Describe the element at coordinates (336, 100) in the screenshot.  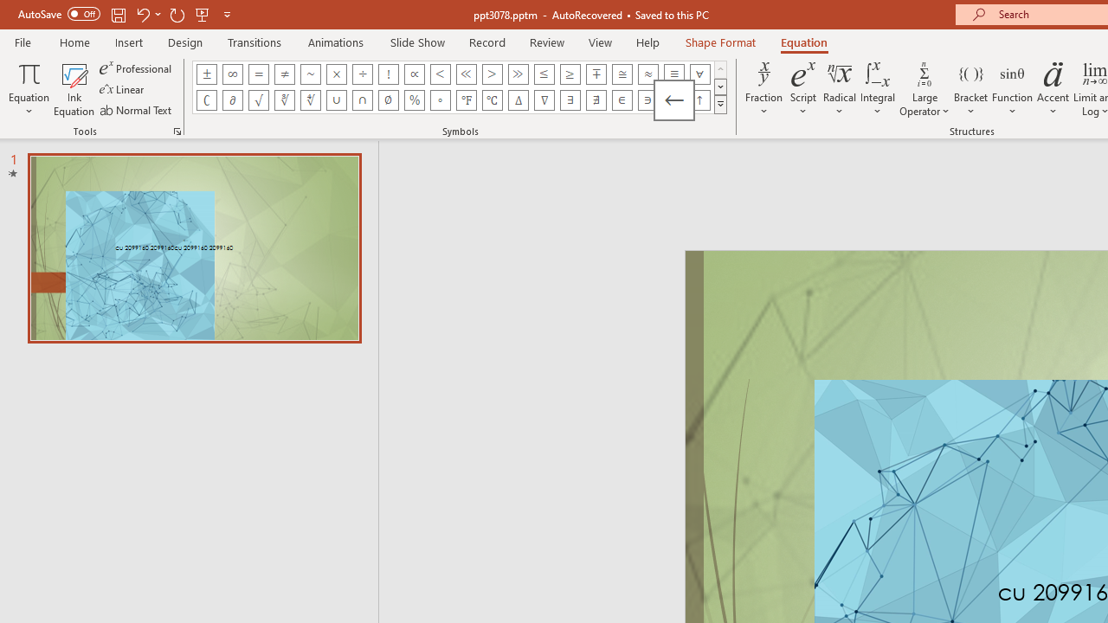
I see `Equation Symbol Union` at that location.